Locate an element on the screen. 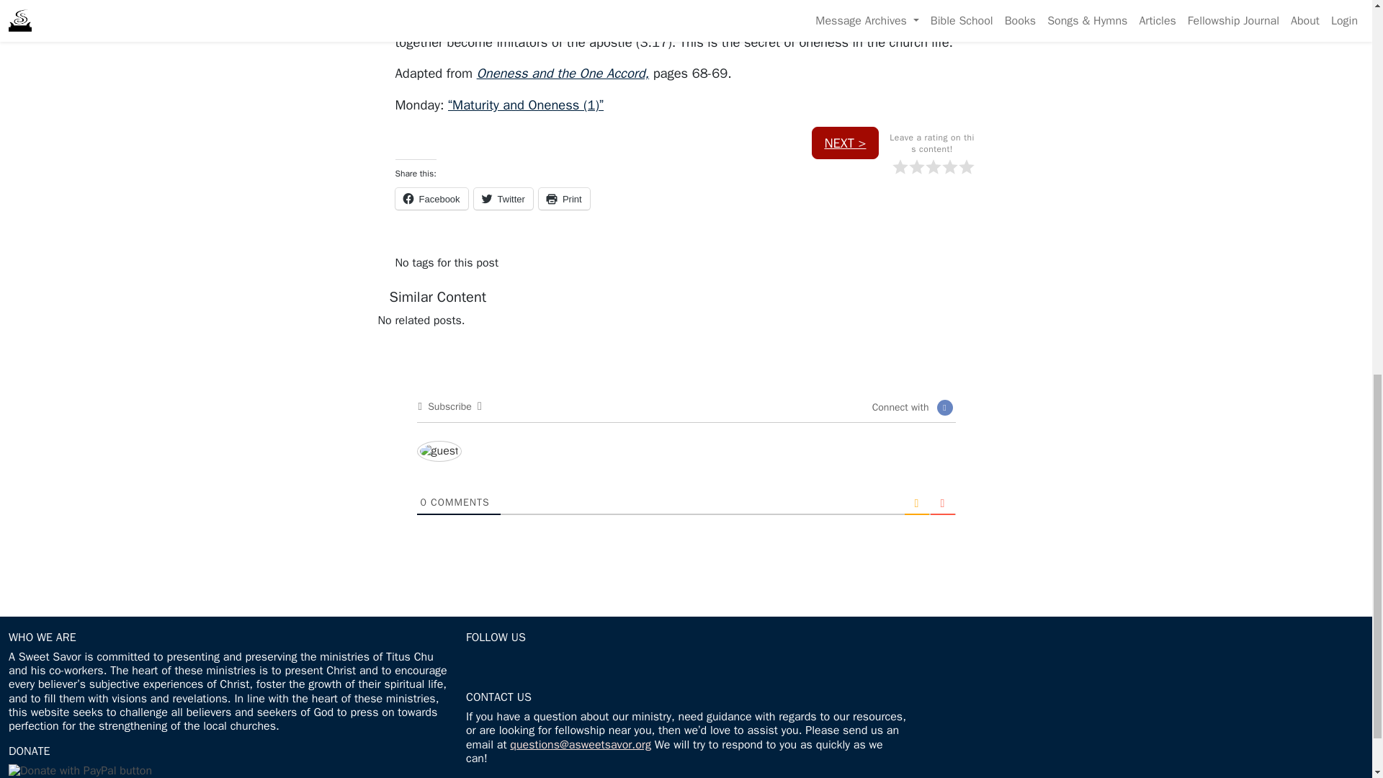 This screenshot has height=778, width=1383. Click to print is located at coordinates (565, 198).